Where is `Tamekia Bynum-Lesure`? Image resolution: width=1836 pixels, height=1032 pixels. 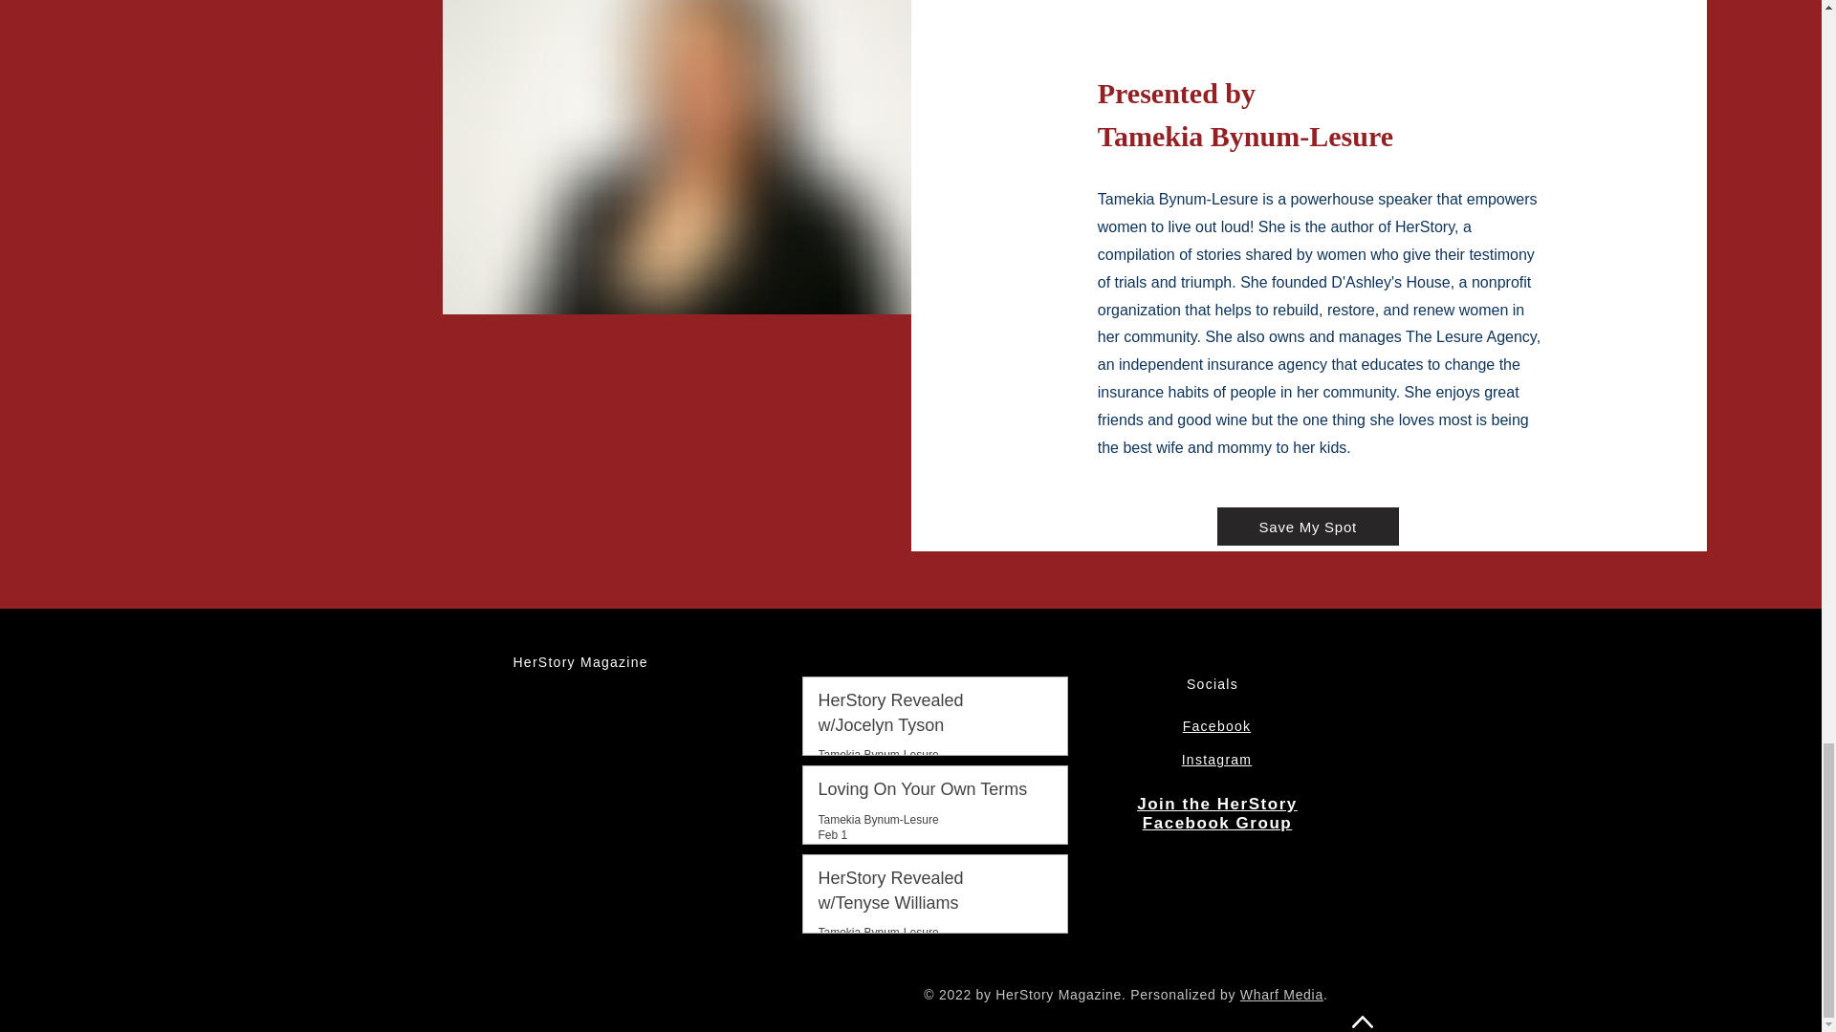 Tamekia Bynum-Lesure is located at coordinates (878, 819).